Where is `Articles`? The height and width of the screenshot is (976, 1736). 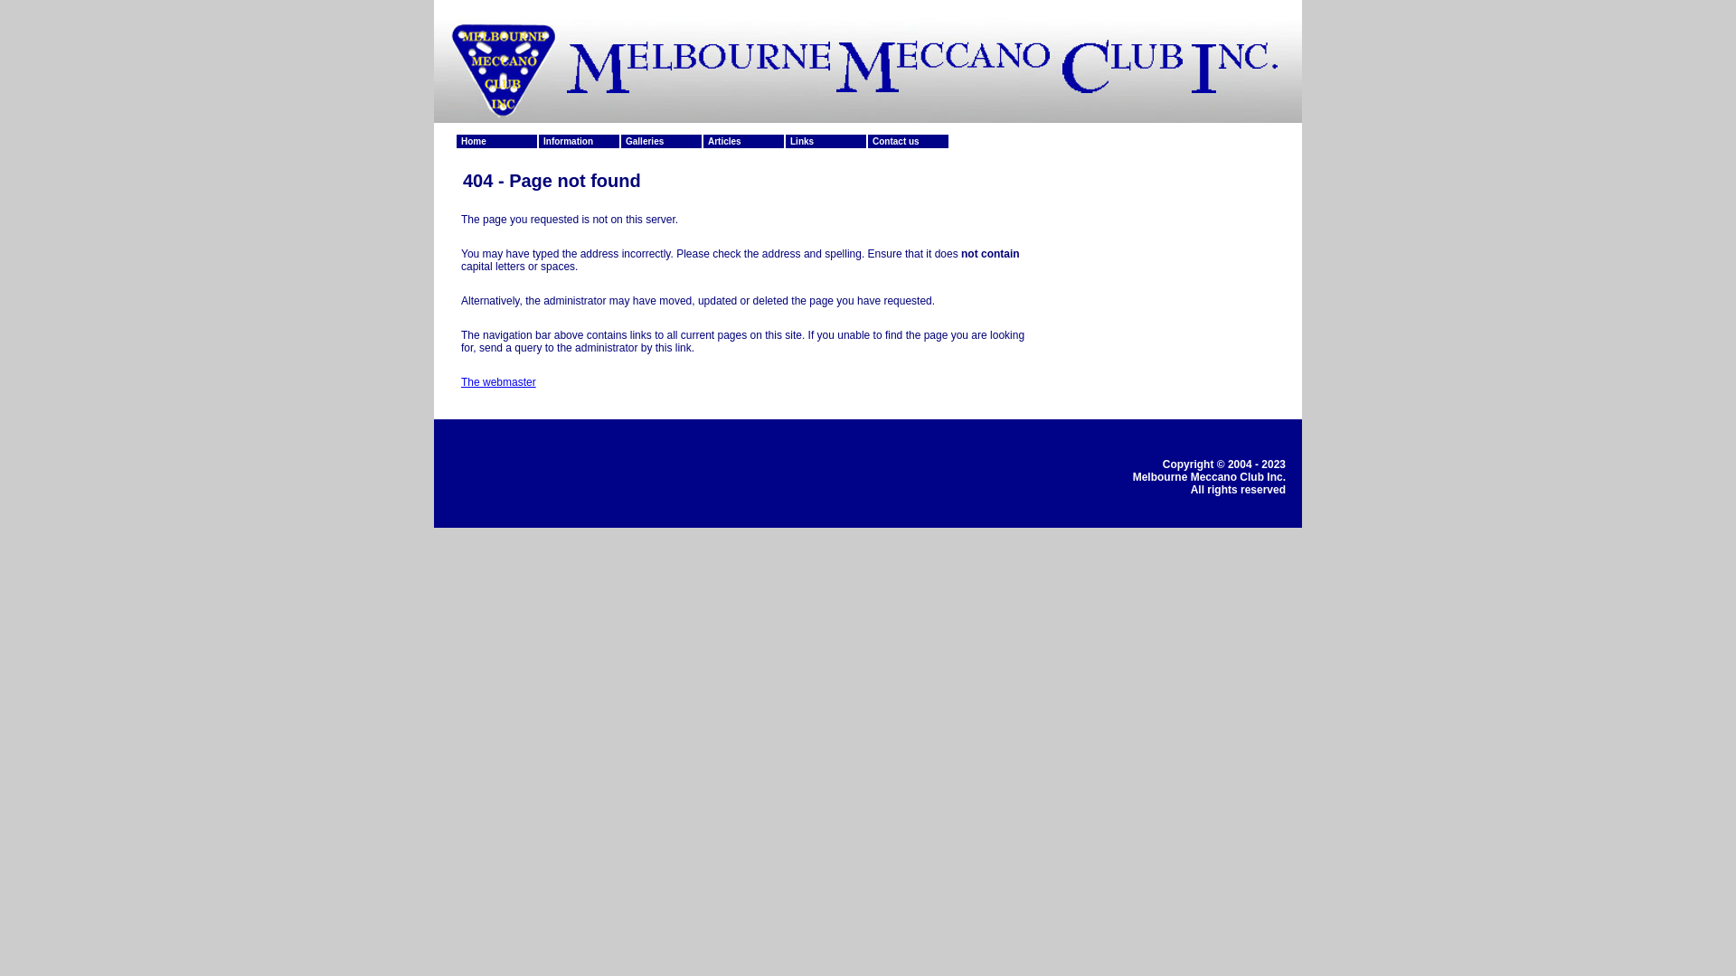
Articles is located at coordinates (744, 141).